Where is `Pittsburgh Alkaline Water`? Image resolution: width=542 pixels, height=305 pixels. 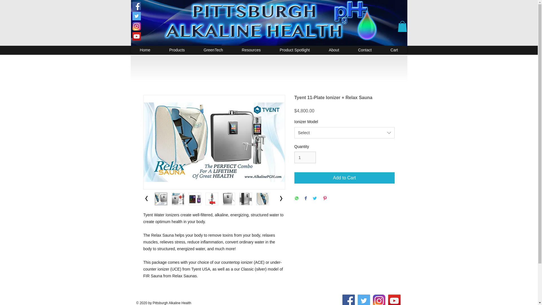
Pittsburgh Alkaline Water is located at coordinates (269, 26).